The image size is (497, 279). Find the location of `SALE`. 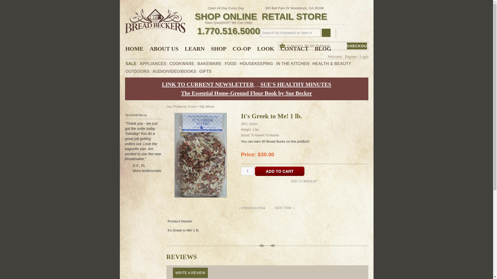

SALE is located at coordinates (131, 64).